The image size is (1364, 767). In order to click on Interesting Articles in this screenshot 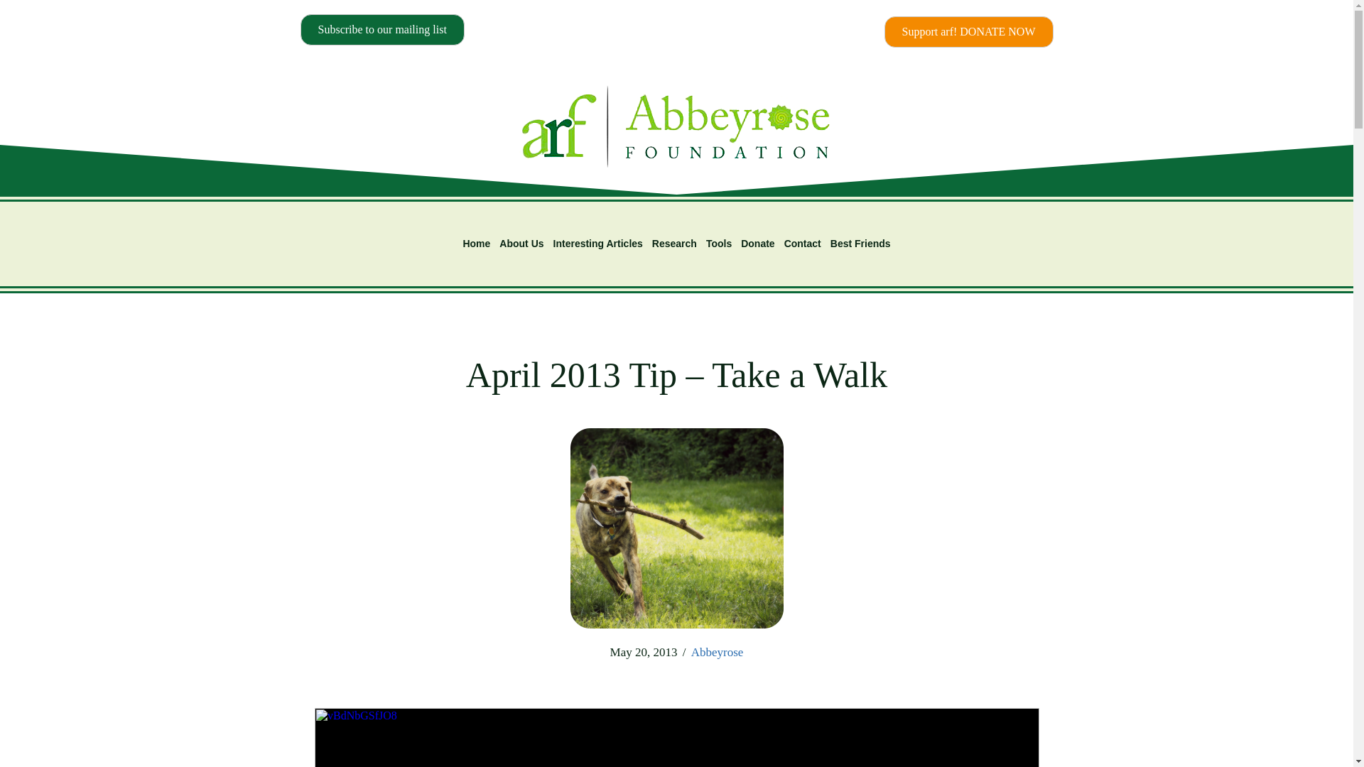, I will do `click(598, 244)`.